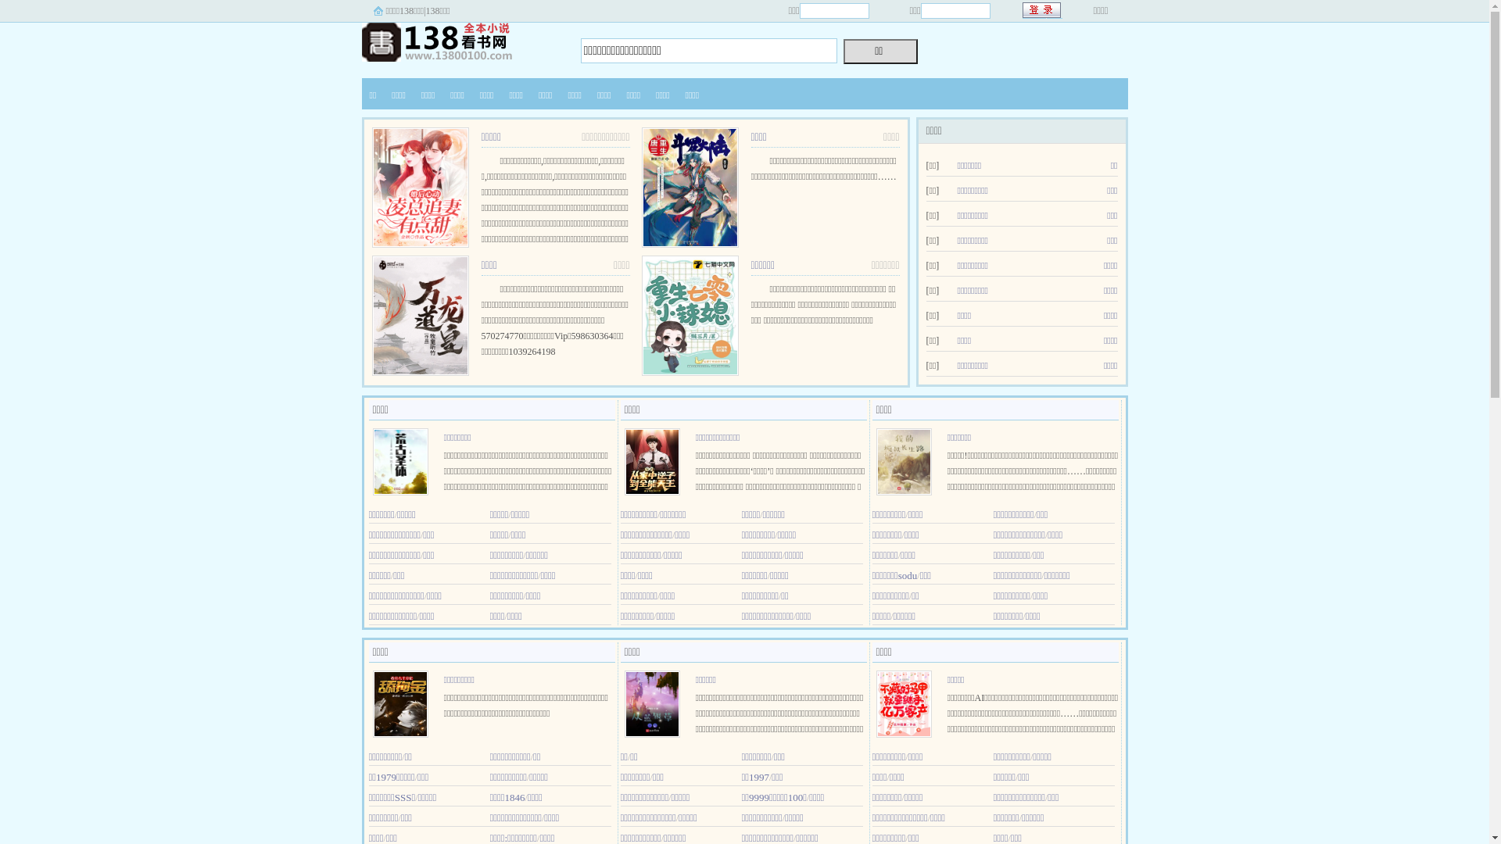 Image resolution: width=1501 pixels, height=844 pixels. What do you see at coordinates (1043, 11) in the screenshot?
I see ` ` at bounding box center [1043, 11].